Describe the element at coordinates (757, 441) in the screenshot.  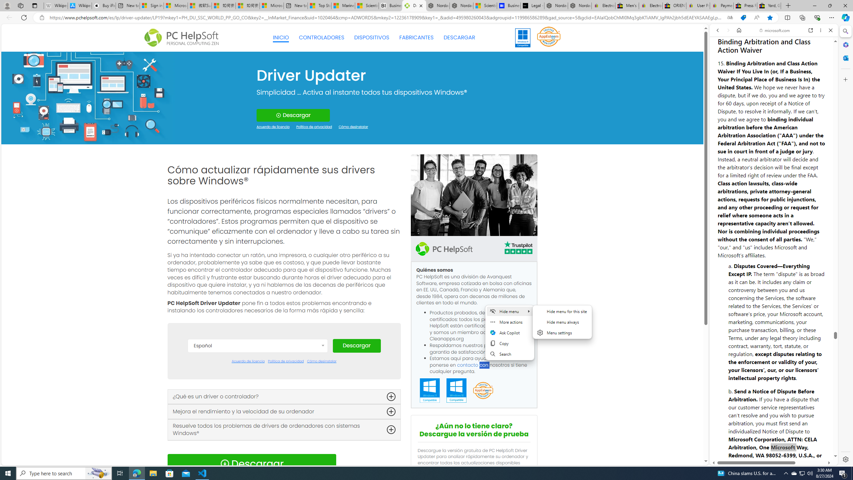
I see `Legal` at that location.